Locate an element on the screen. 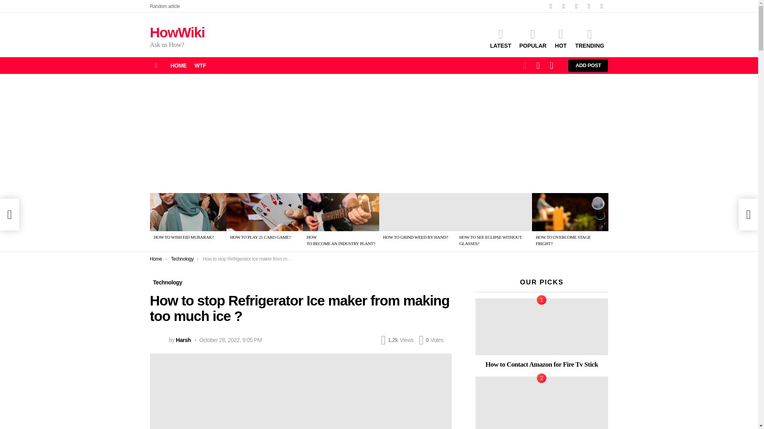 The width and height of the screenshot is (764, 429). Random article is located at coordinates (165, 6).